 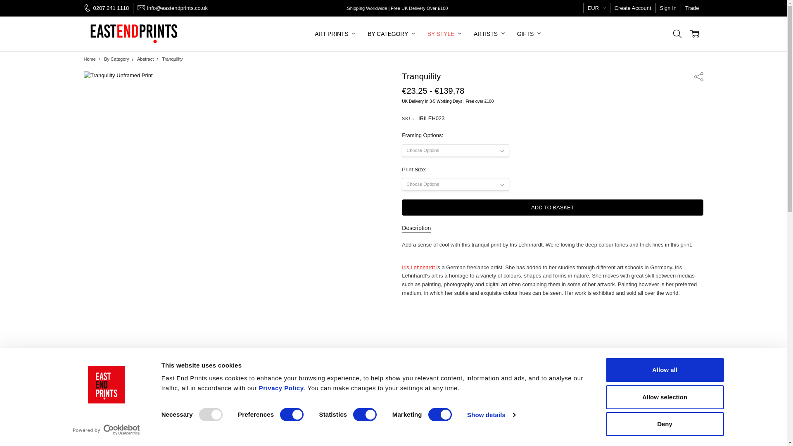 What do you see at coordinates (281, 388) in the screenshot?
I see `Privacy Policy` at bounding box center [281, 388].